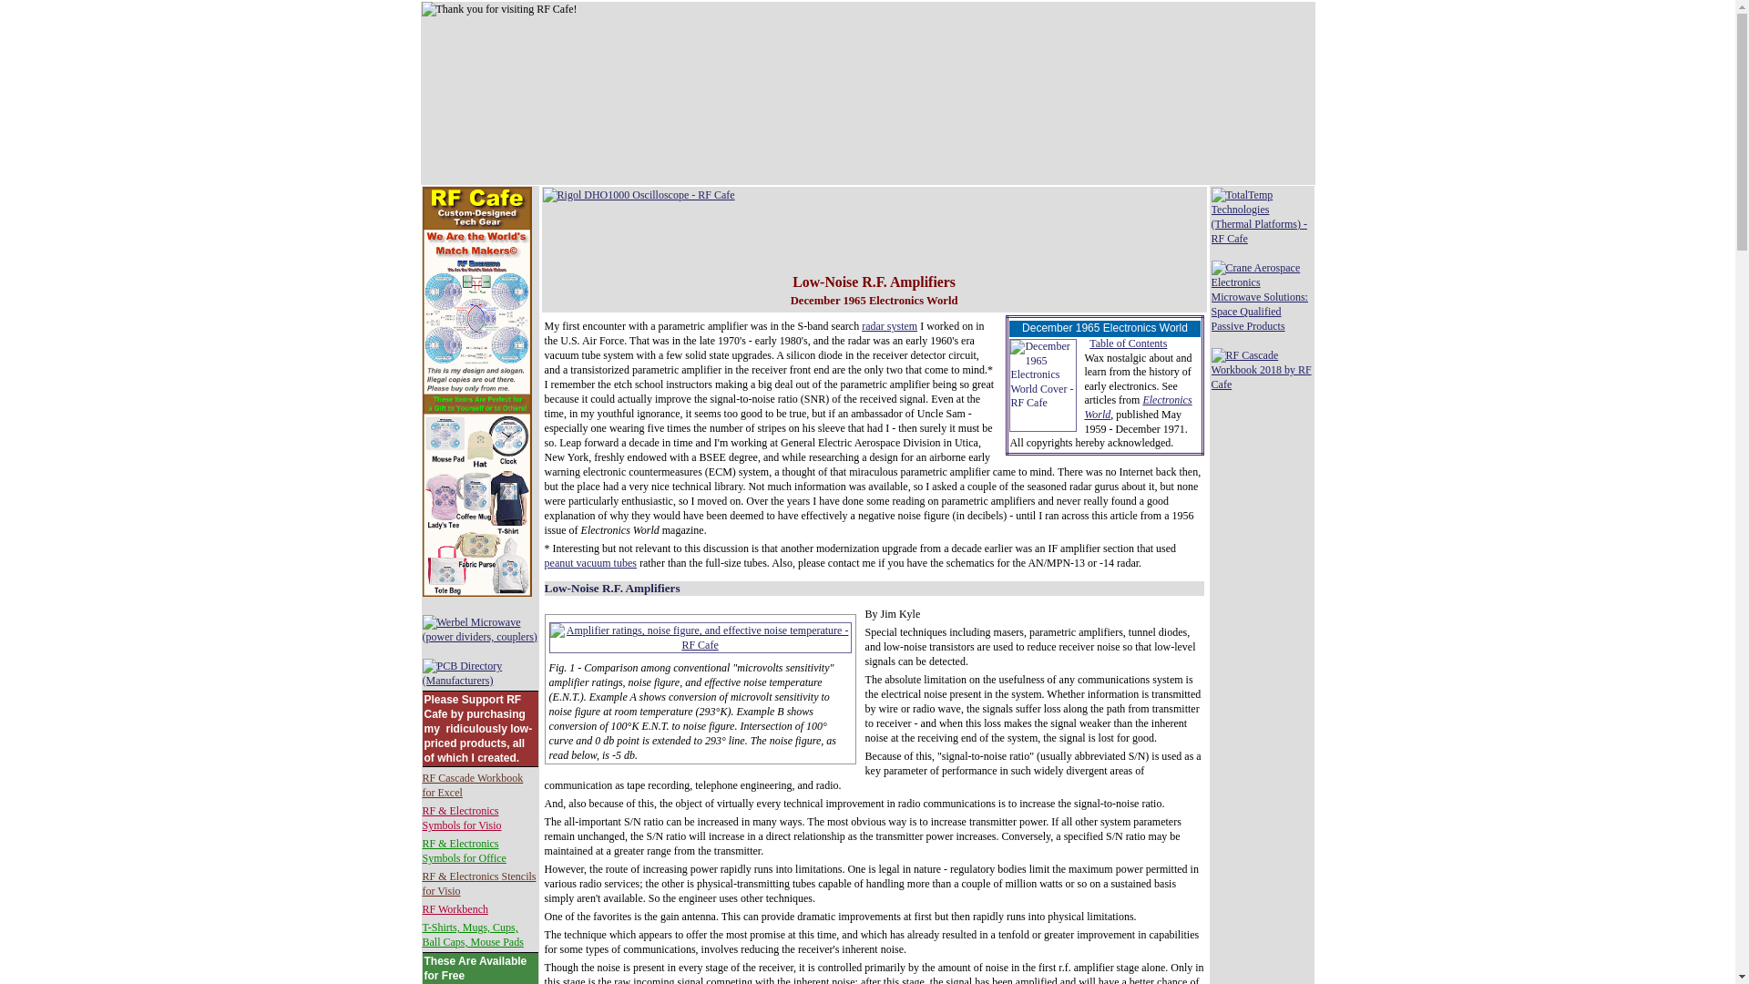 This screenshot has width=1749, height=984. I want to click on peanut vacuum tubes, so click(590, 563).